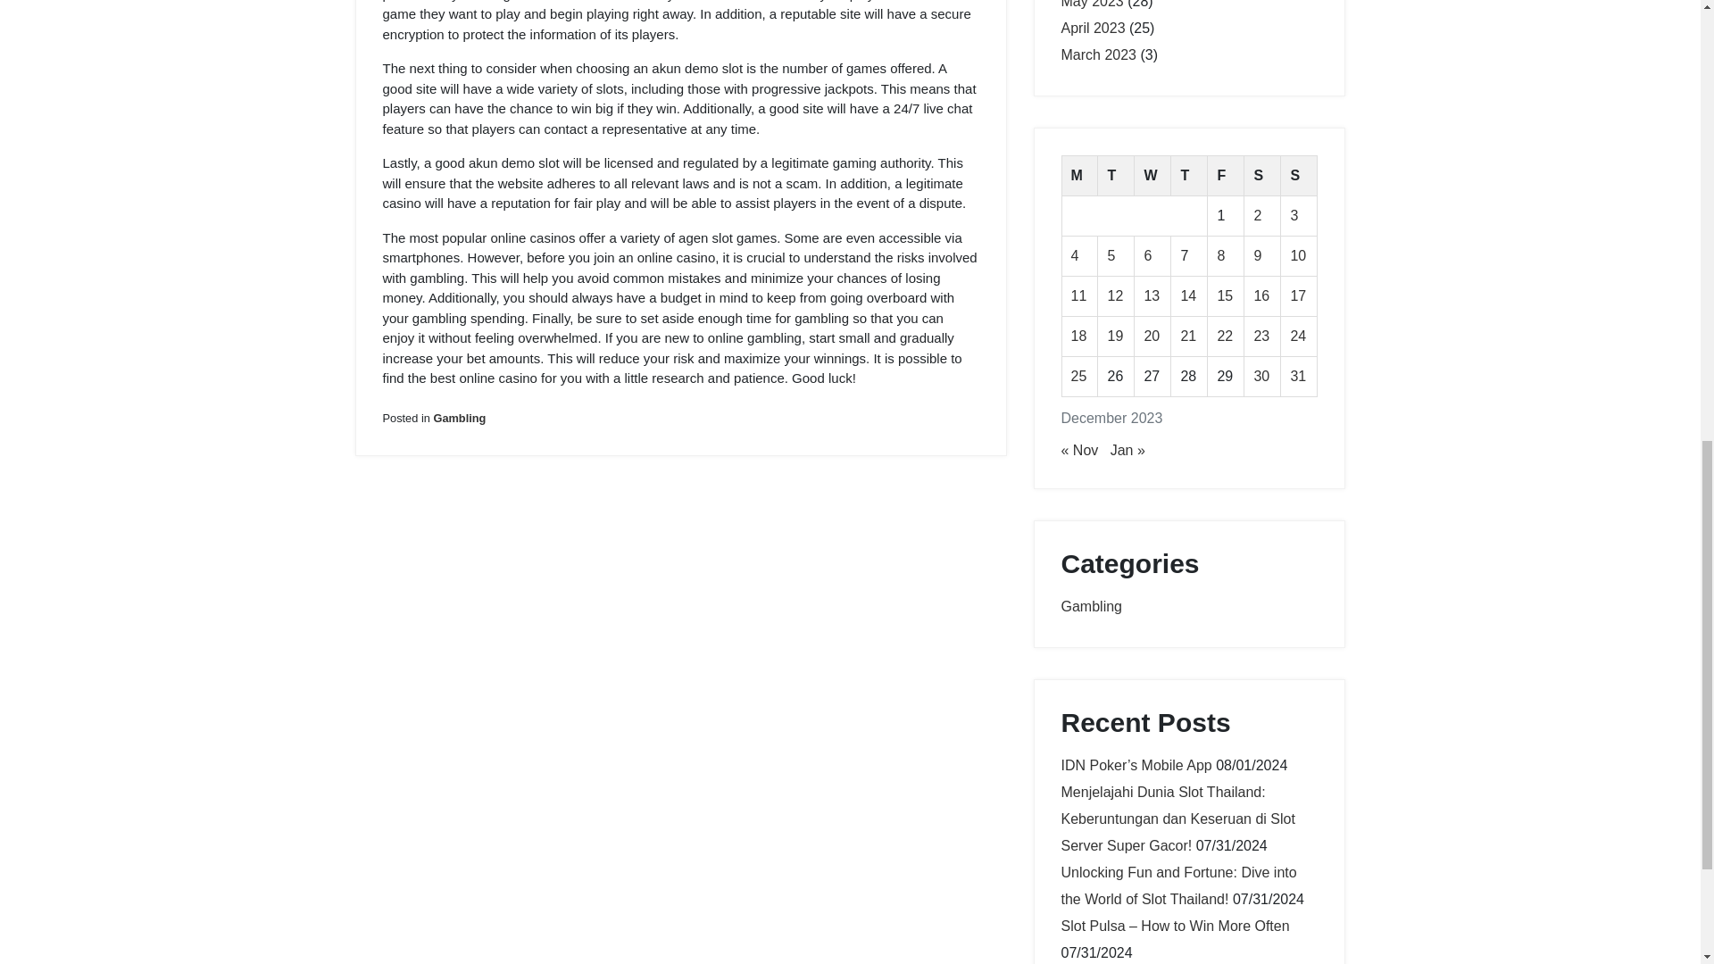  I want to click on Thursday, so click(1189, 175).